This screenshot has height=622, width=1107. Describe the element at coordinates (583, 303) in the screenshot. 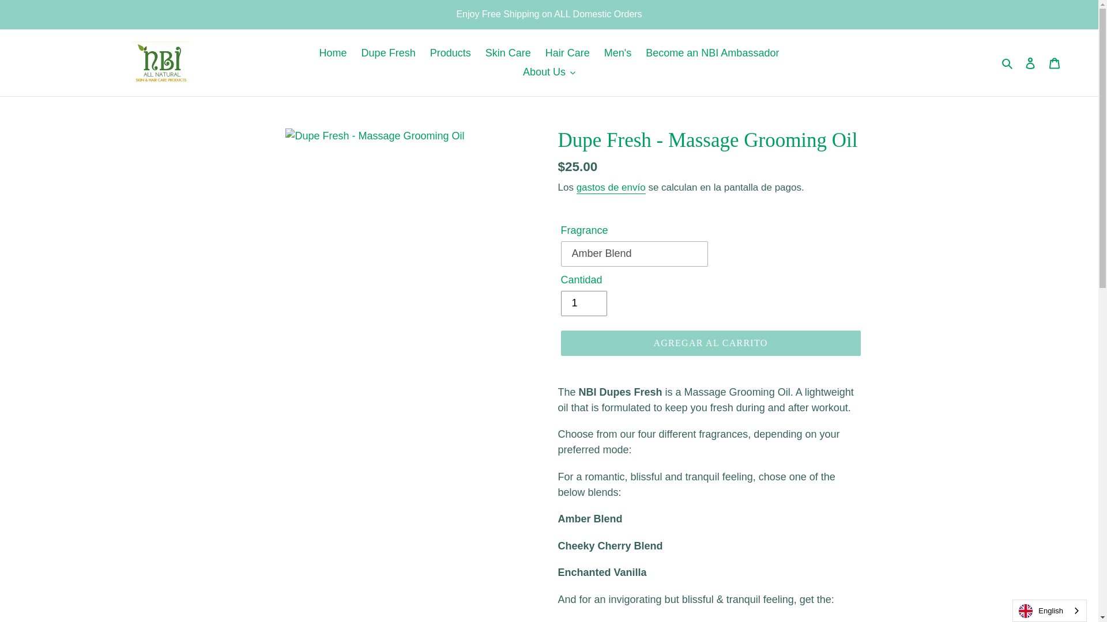

I see `1` at that location.